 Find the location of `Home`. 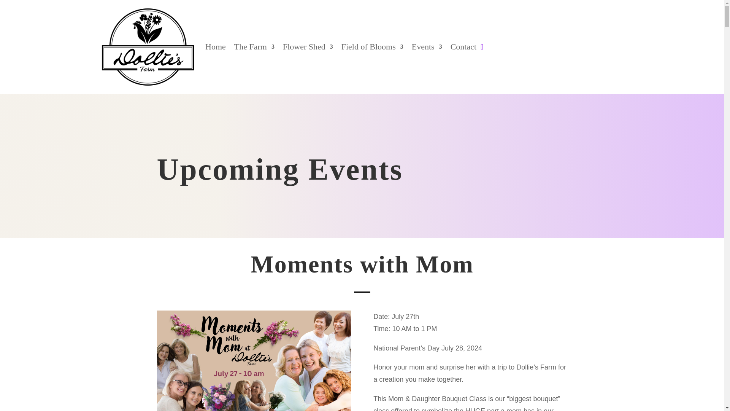

Home is located at coordinates (215, 47).